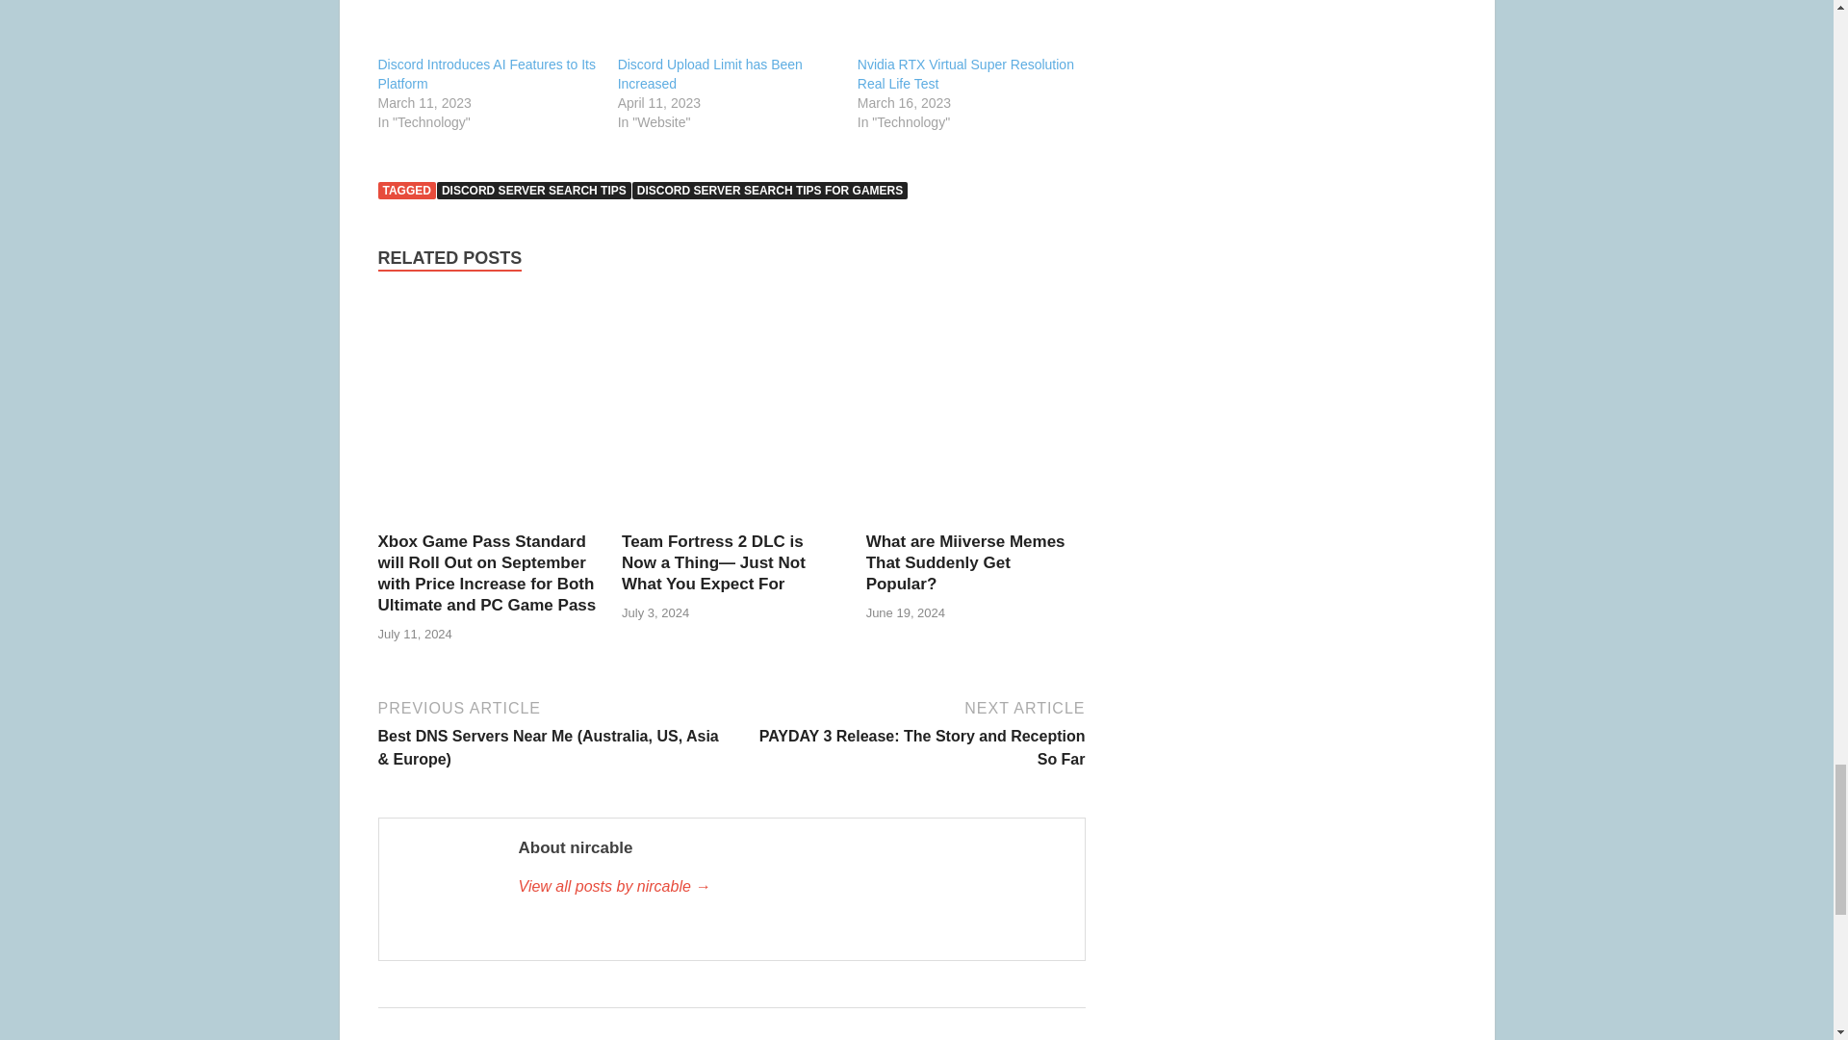  Describe the element at coordinates (487, 27) in the screenshot. I see `Discord Introduces AI Features to Its Platform` at that location.